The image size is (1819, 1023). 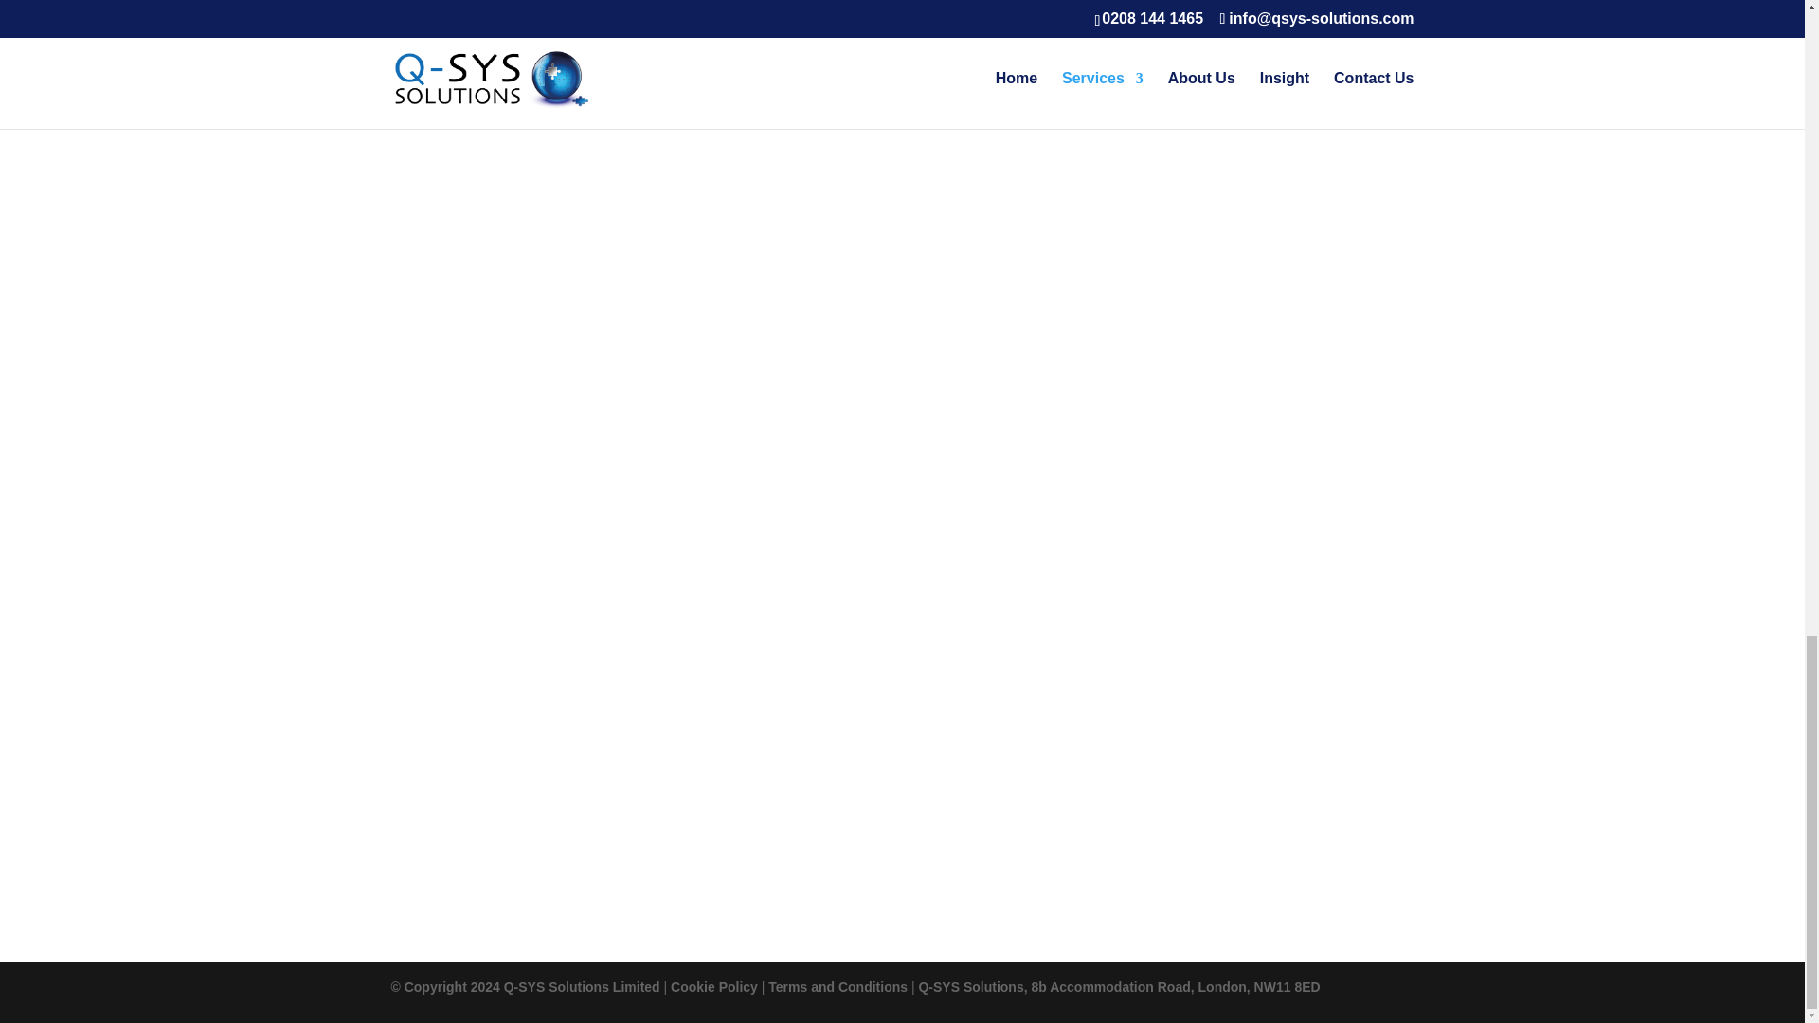 What do you see at coordinates (1119, 986) in the screenshot?
I see `Q-SYS Solutions, 8b Accommodation Road, London, NW11 8ED` at bounding box center [1119, 986].